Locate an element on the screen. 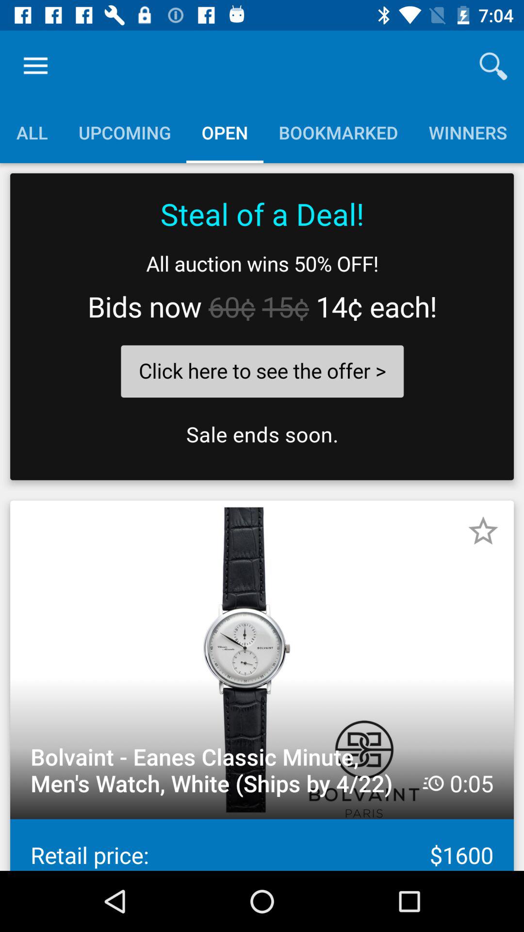 This screenshot has height=932, width=524. select the complete text which is in the black box is located at coordinates (262, 326).